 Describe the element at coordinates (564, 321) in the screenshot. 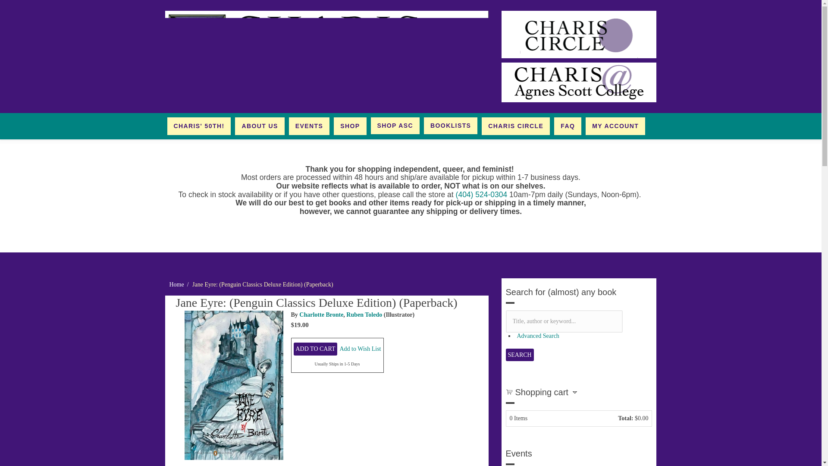

I see `Title, author or keyword...` at that location.